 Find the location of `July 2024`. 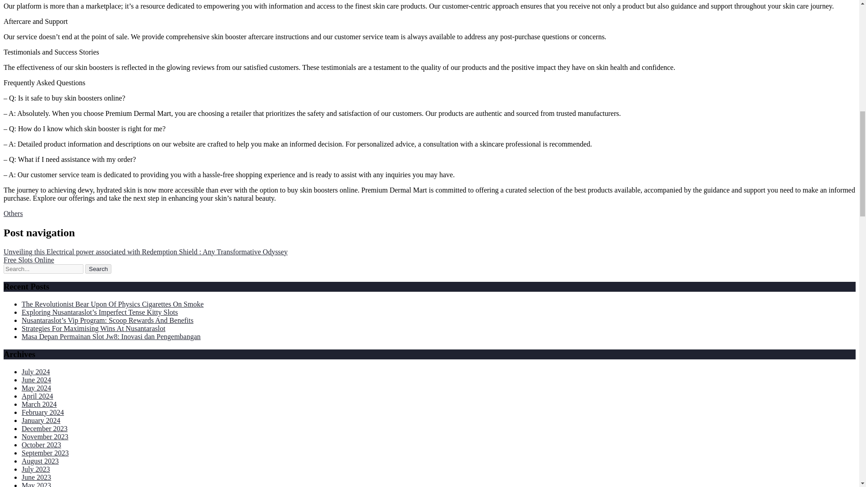

July 2024 is located at coordinates (36, 372).